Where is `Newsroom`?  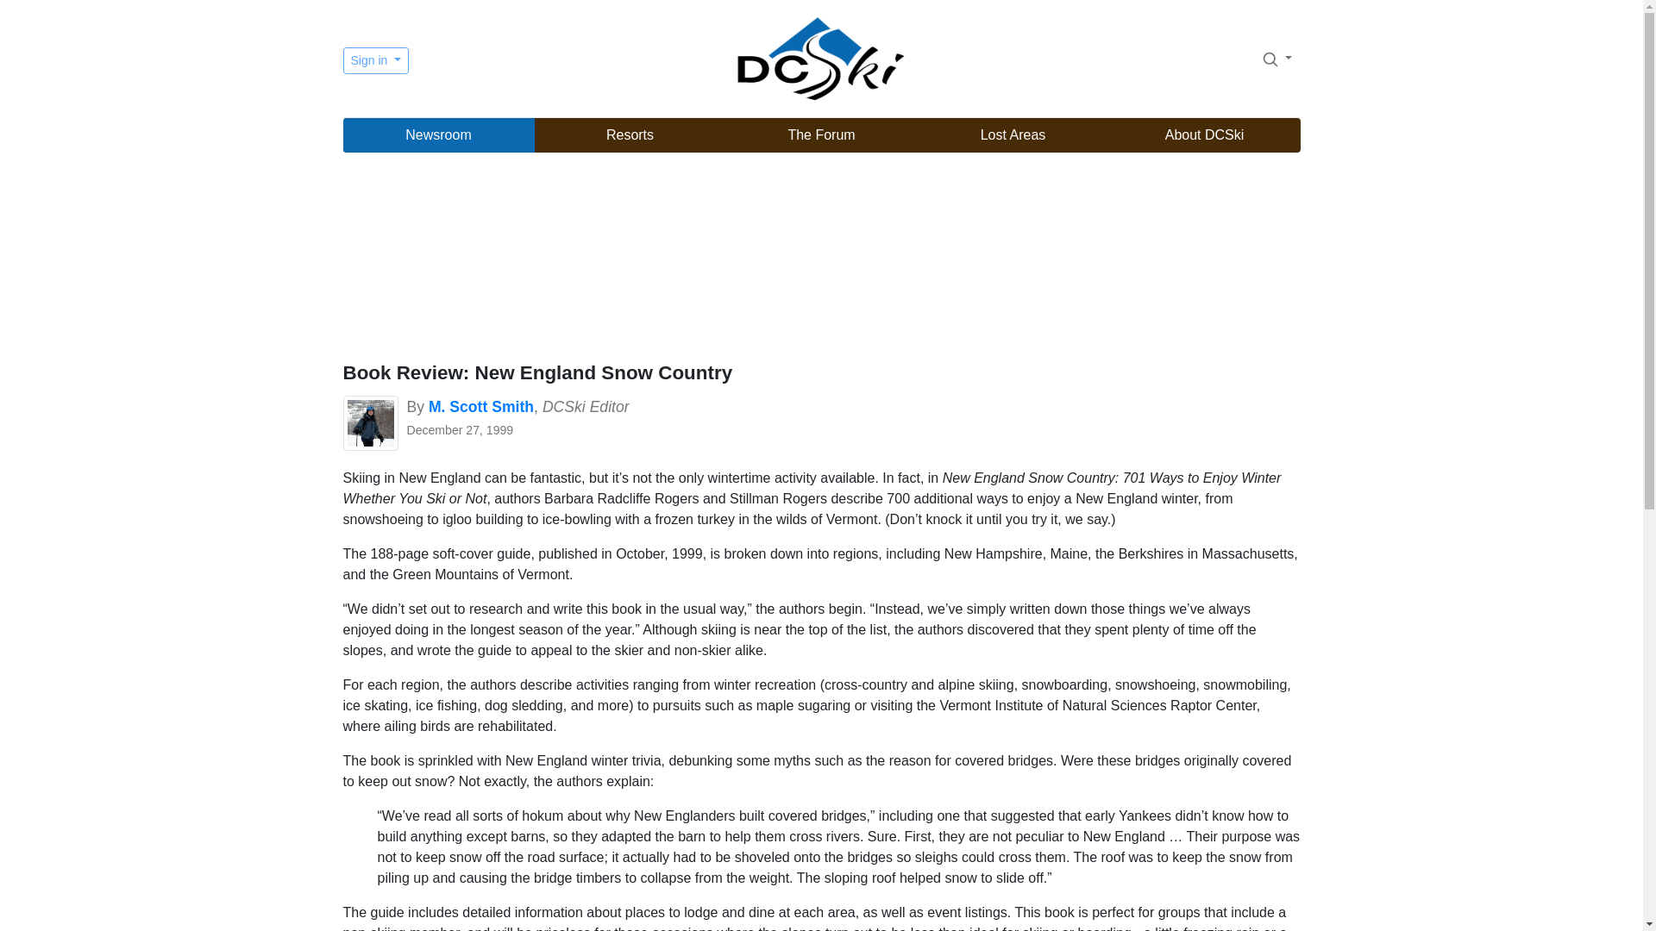 Newsroom is located at coordinates (438, 135).